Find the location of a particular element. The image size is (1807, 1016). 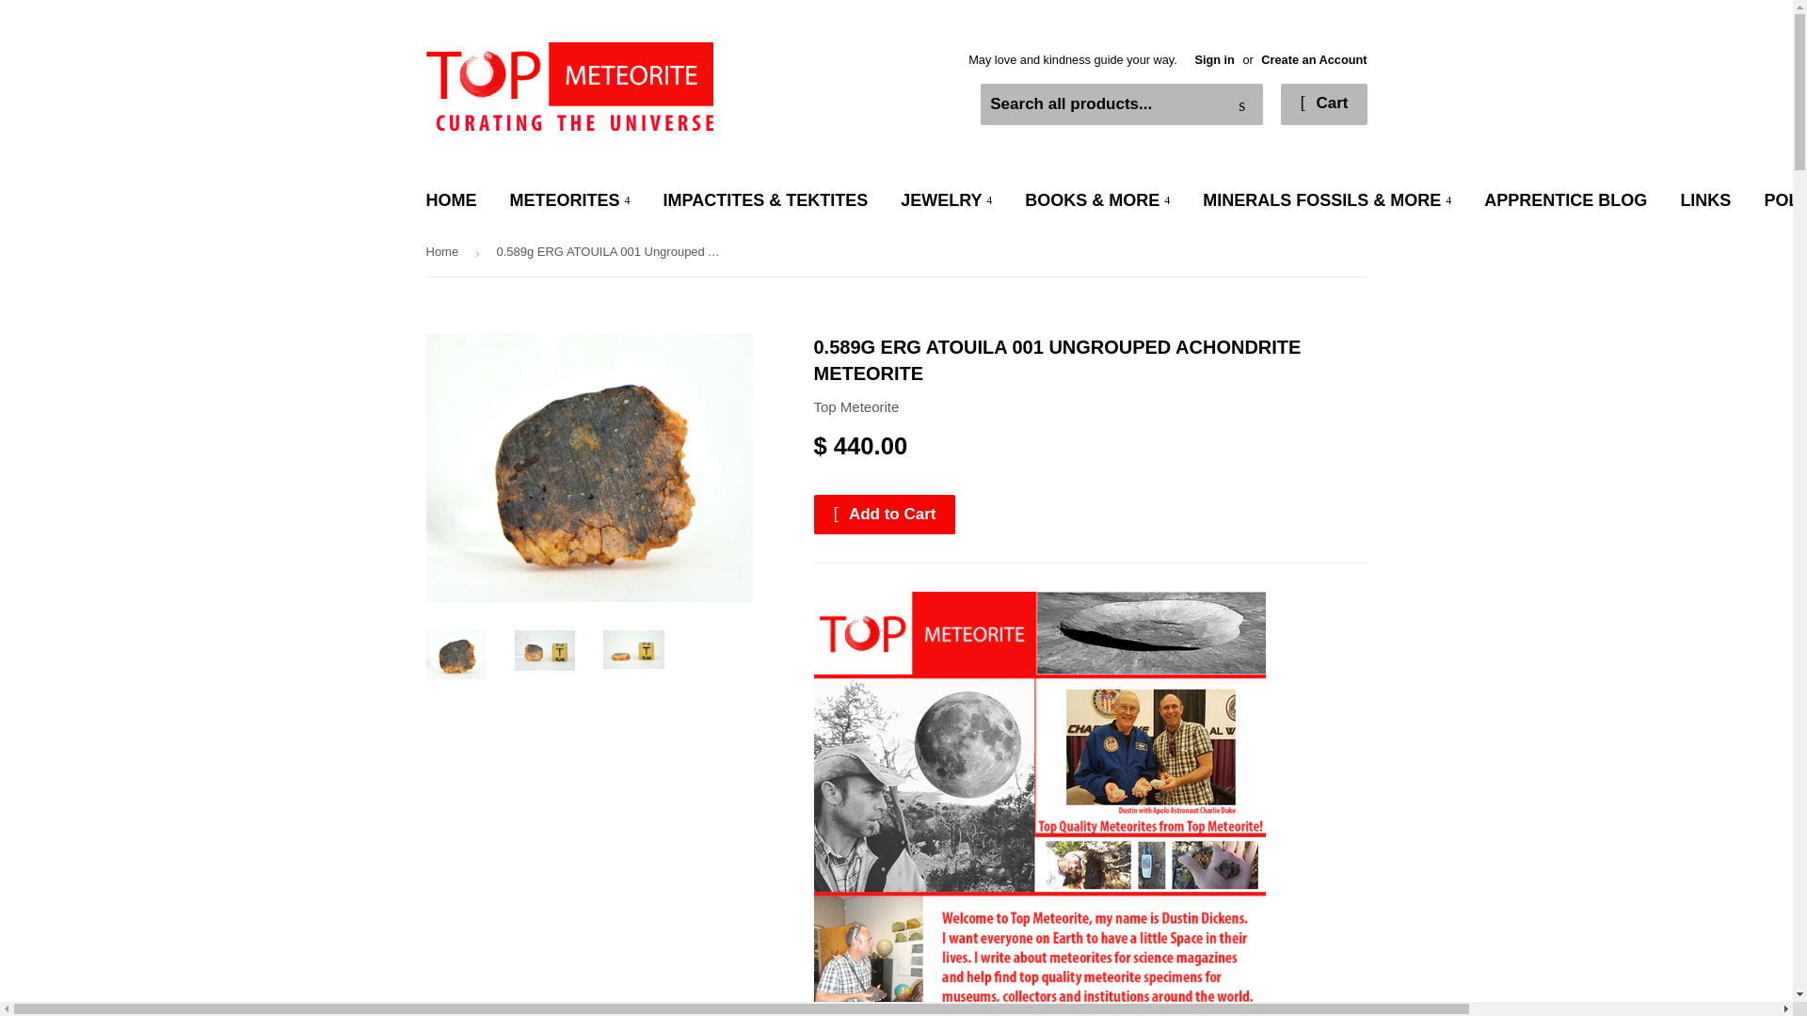

Create an Account is located at coordinates (1314, 60).